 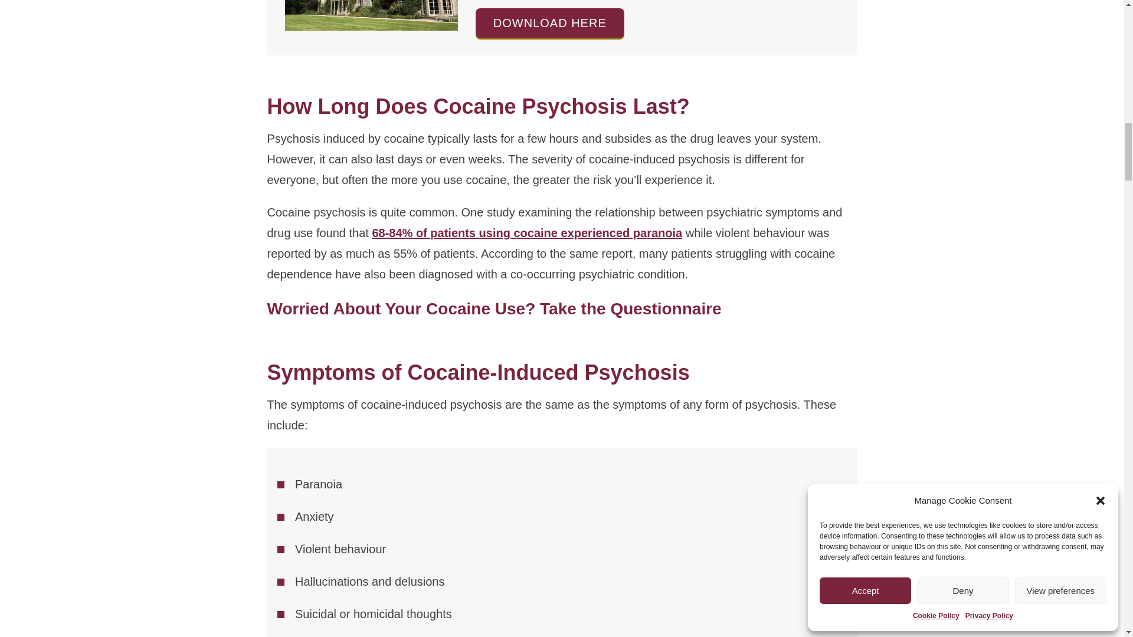 What do you see at coordinates (550, 22) in the screenshot?
I see `Download Castle-Craig Brochure-Jun-24` at bounding box center [550, 22].